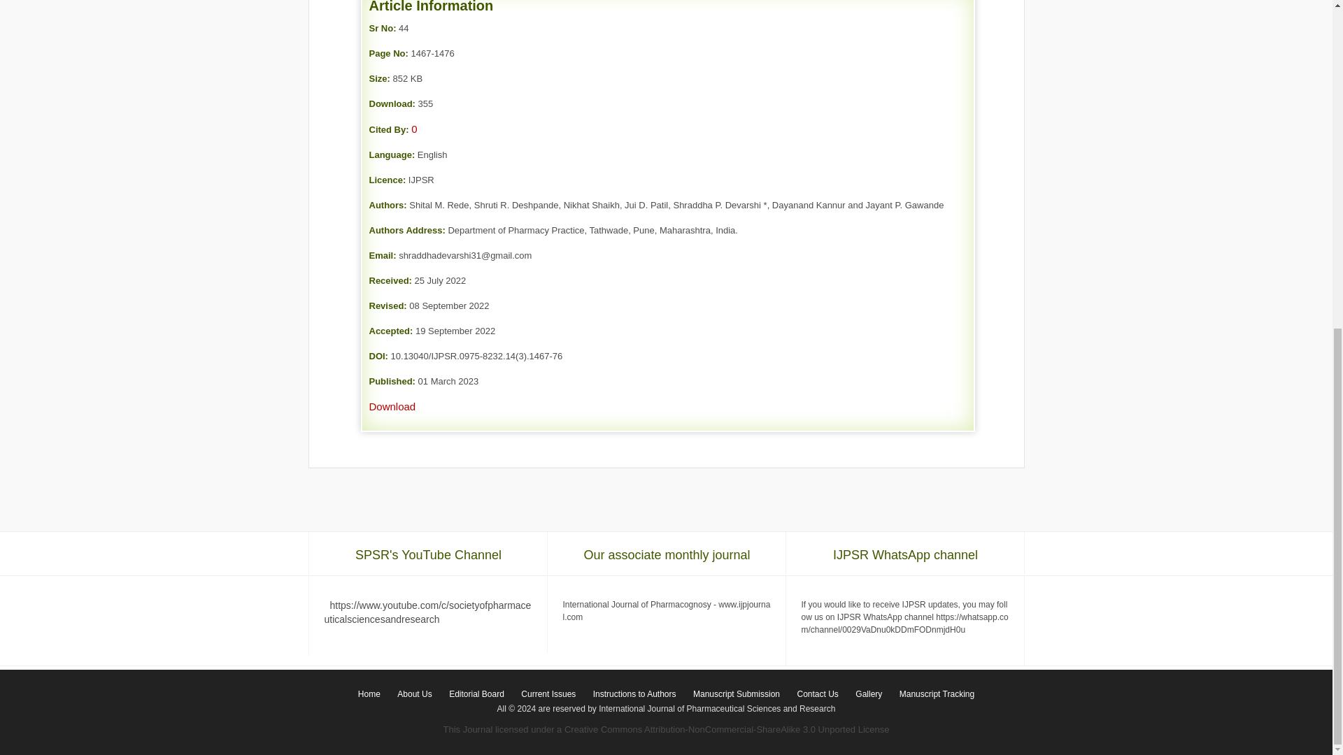  What do you see at coordinates (817, 694) in the screenshot?
I see `Contact Us` at bounding box center [817, 694].